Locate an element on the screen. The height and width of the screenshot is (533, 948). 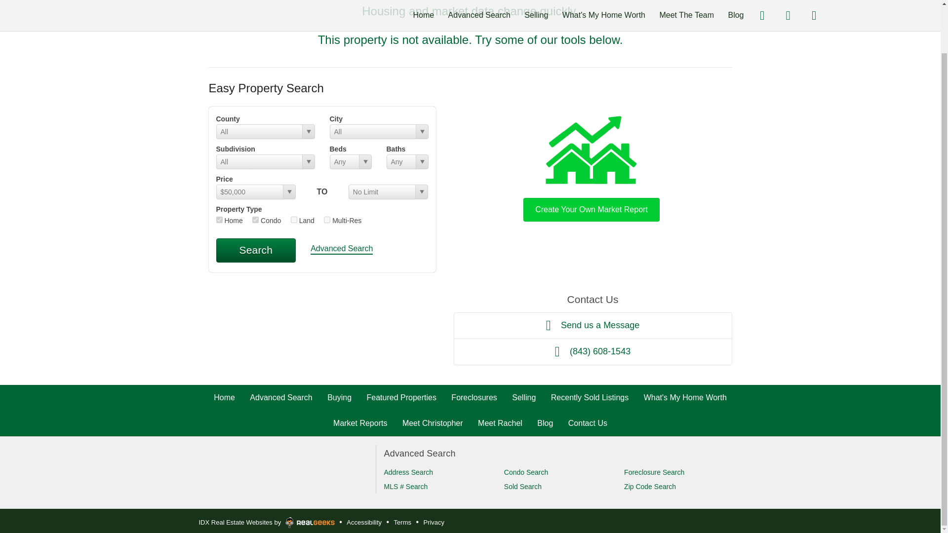
Search is located at coordinates (256, 250).